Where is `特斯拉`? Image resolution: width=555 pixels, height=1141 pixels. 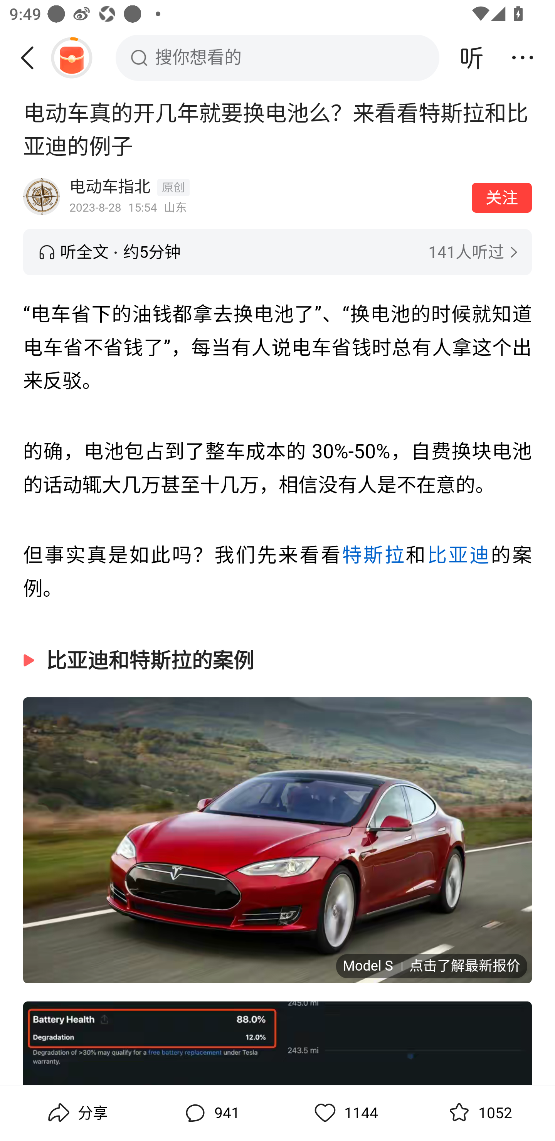 特斯拉 is located at coordinates (374, 555).